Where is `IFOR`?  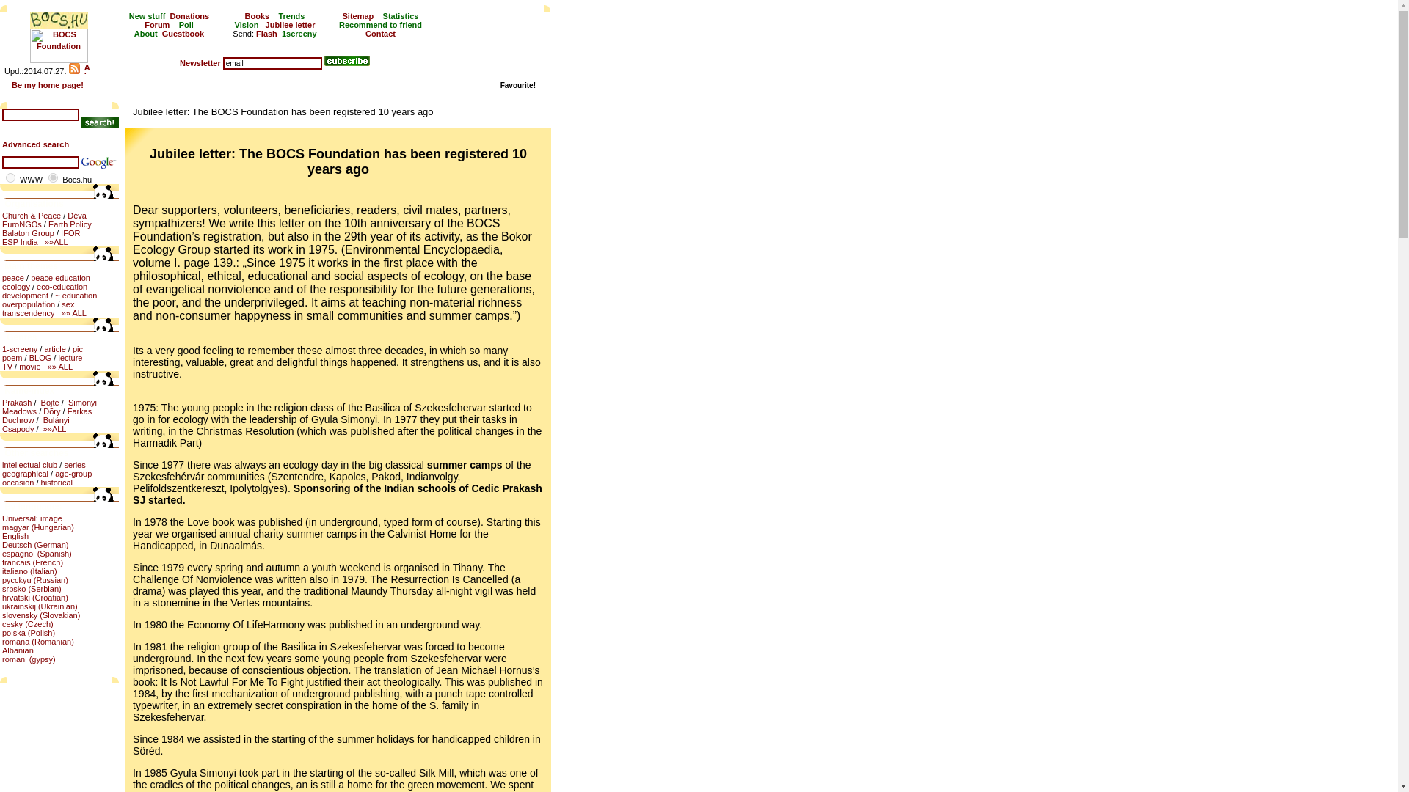
IFOR is located at coordinates (70, 233).